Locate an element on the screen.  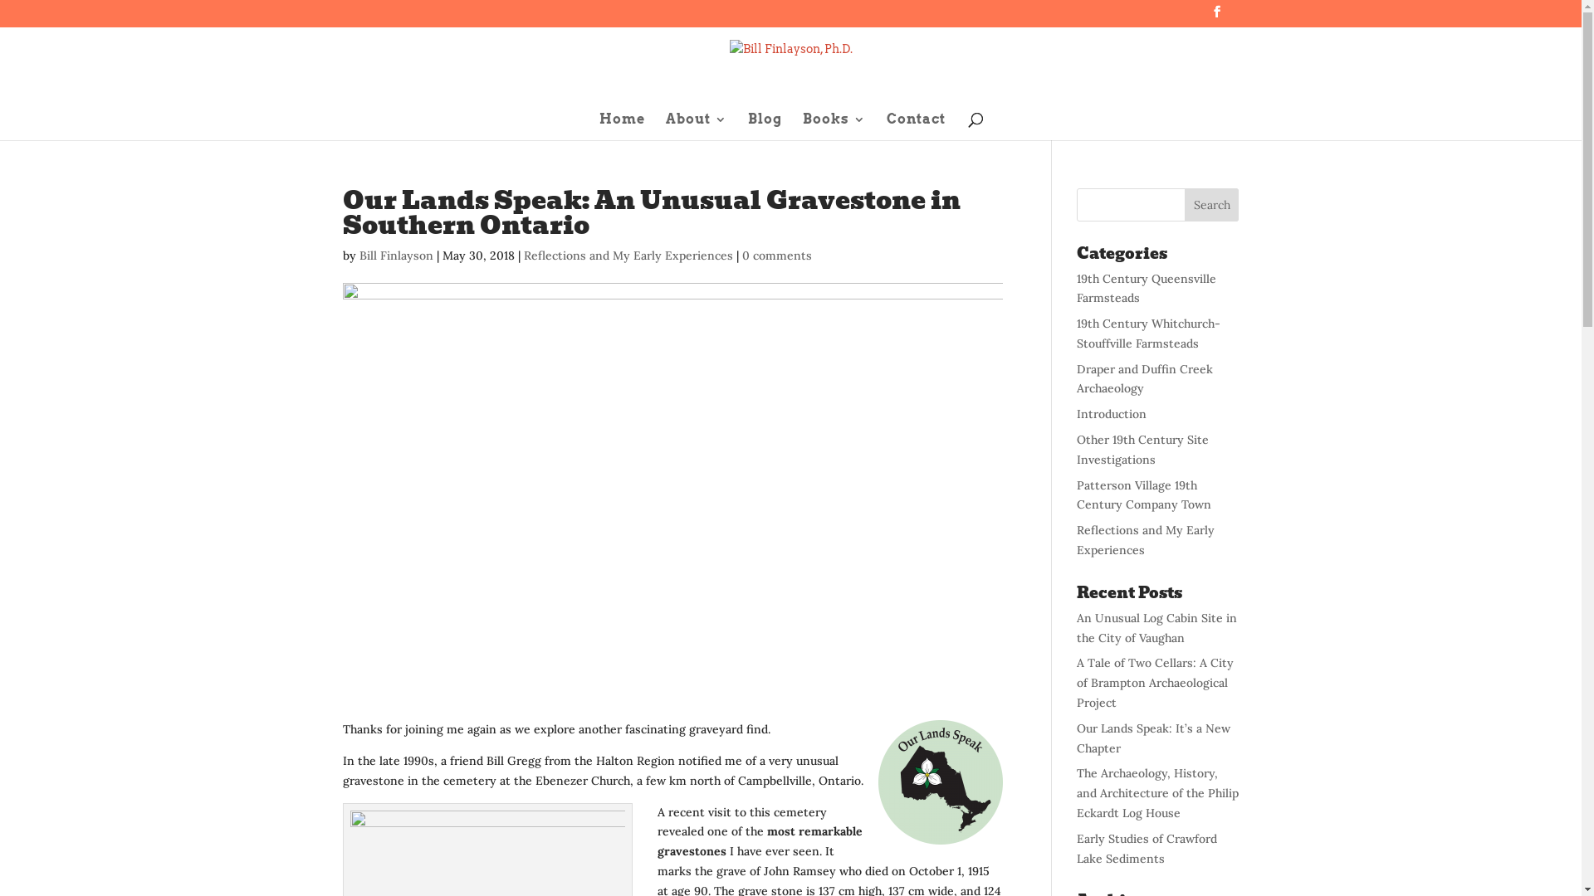
Reflections and My Early Experiences is located at coordinates (1146, 540).